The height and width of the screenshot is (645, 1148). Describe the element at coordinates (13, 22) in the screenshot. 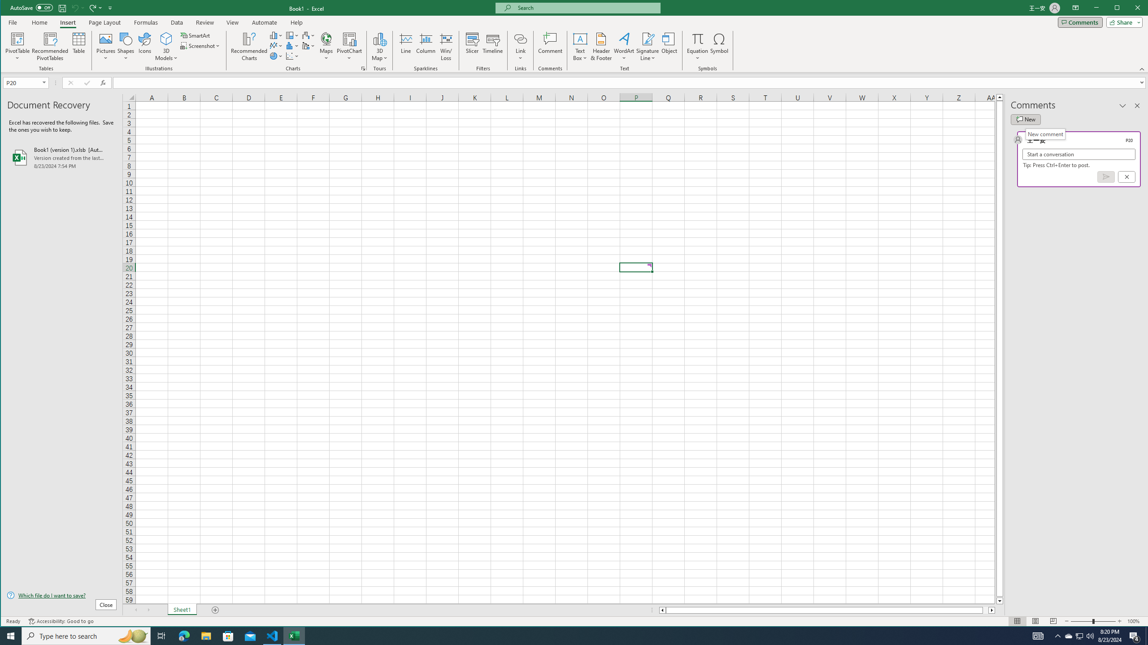

I see `File Tab` at that location.